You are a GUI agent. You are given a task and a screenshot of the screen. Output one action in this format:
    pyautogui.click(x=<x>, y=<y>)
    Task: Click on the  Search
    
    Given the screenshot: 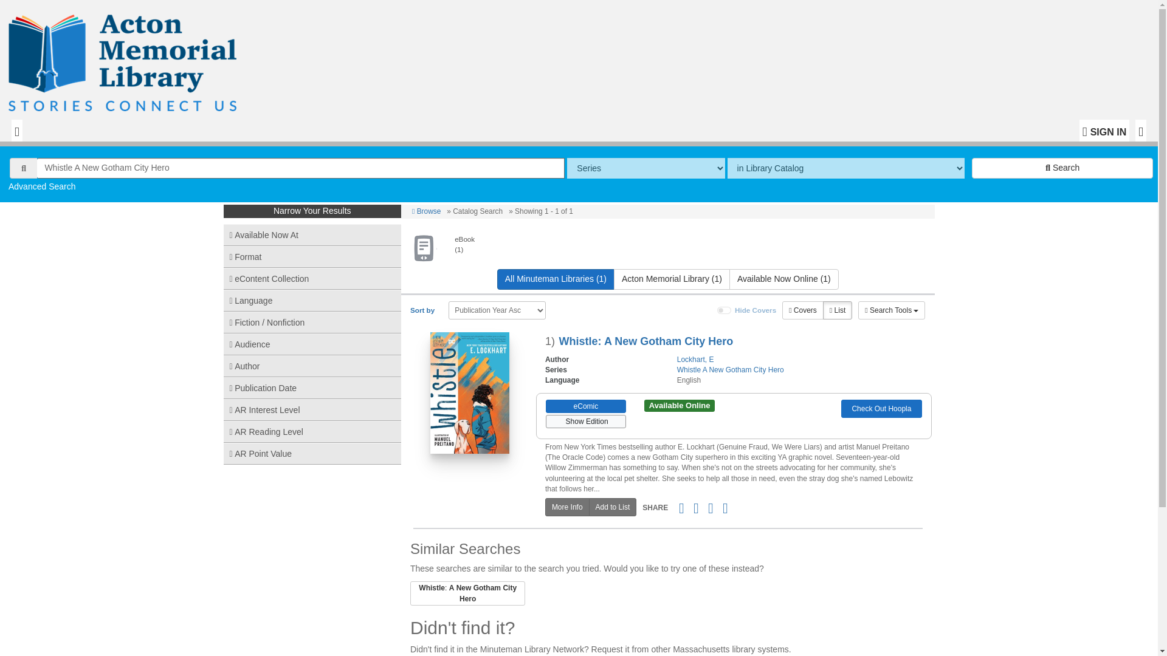 What is the action you would take?
    pyautogui.click(x=1062, y=168)
    